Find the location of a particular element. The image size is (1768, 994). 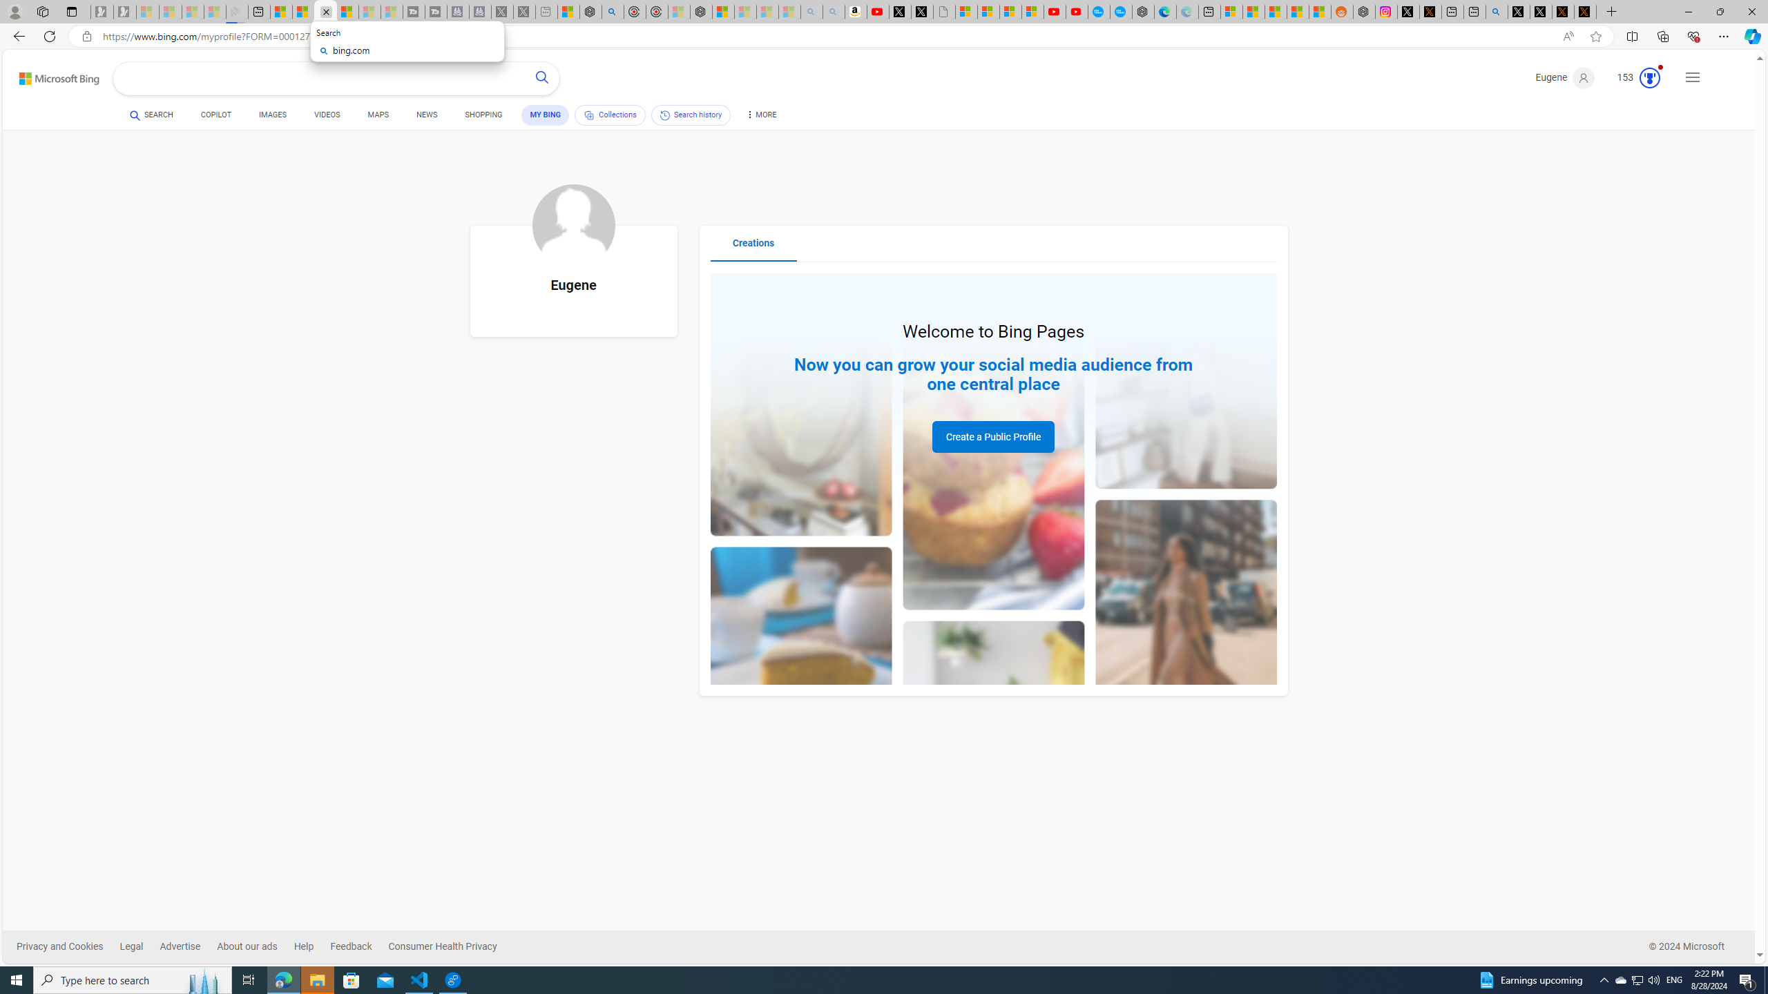

Search button is located at coordinates (543, 79).